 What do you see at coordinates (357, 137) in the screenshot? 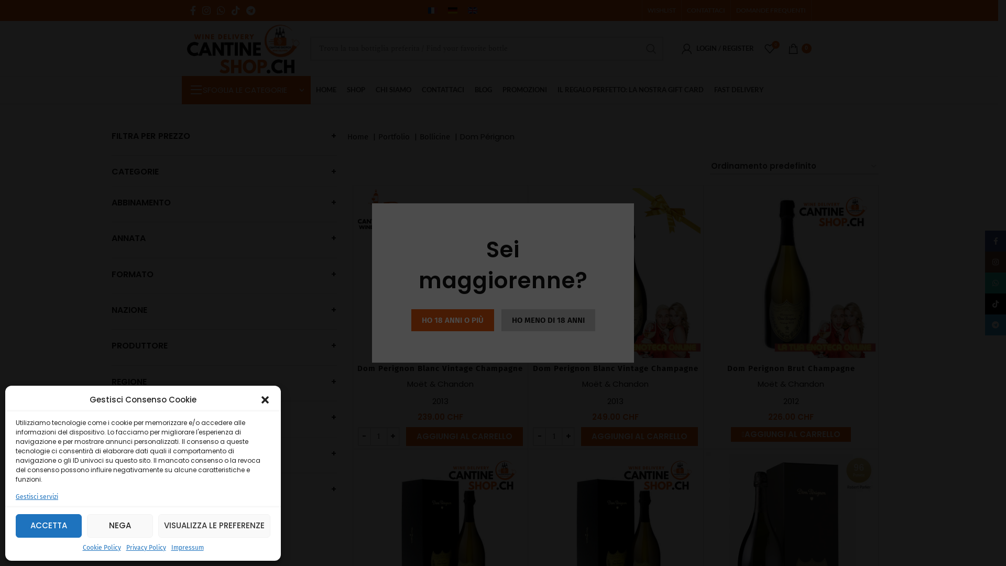
I see `Home` at bounding box center [357, 137].